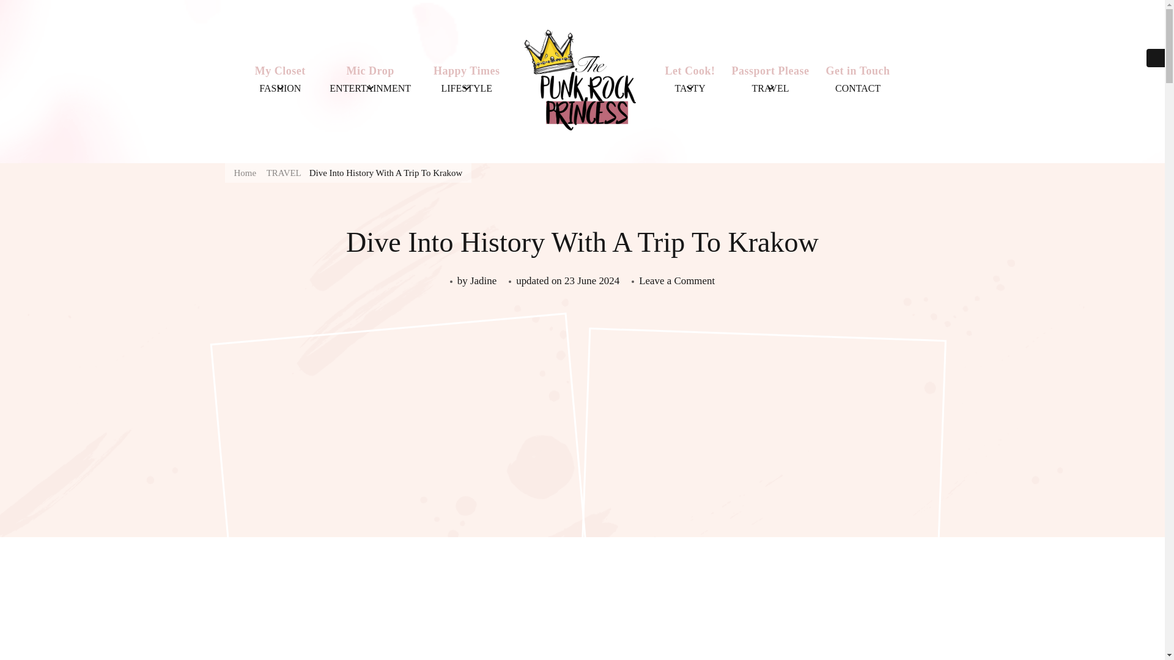 The image size is (1174, 660). What do you see at coordinates (370, 88) in the screenshot?
I see `ENTERTAINMENT` at bounding box center [370, 88].